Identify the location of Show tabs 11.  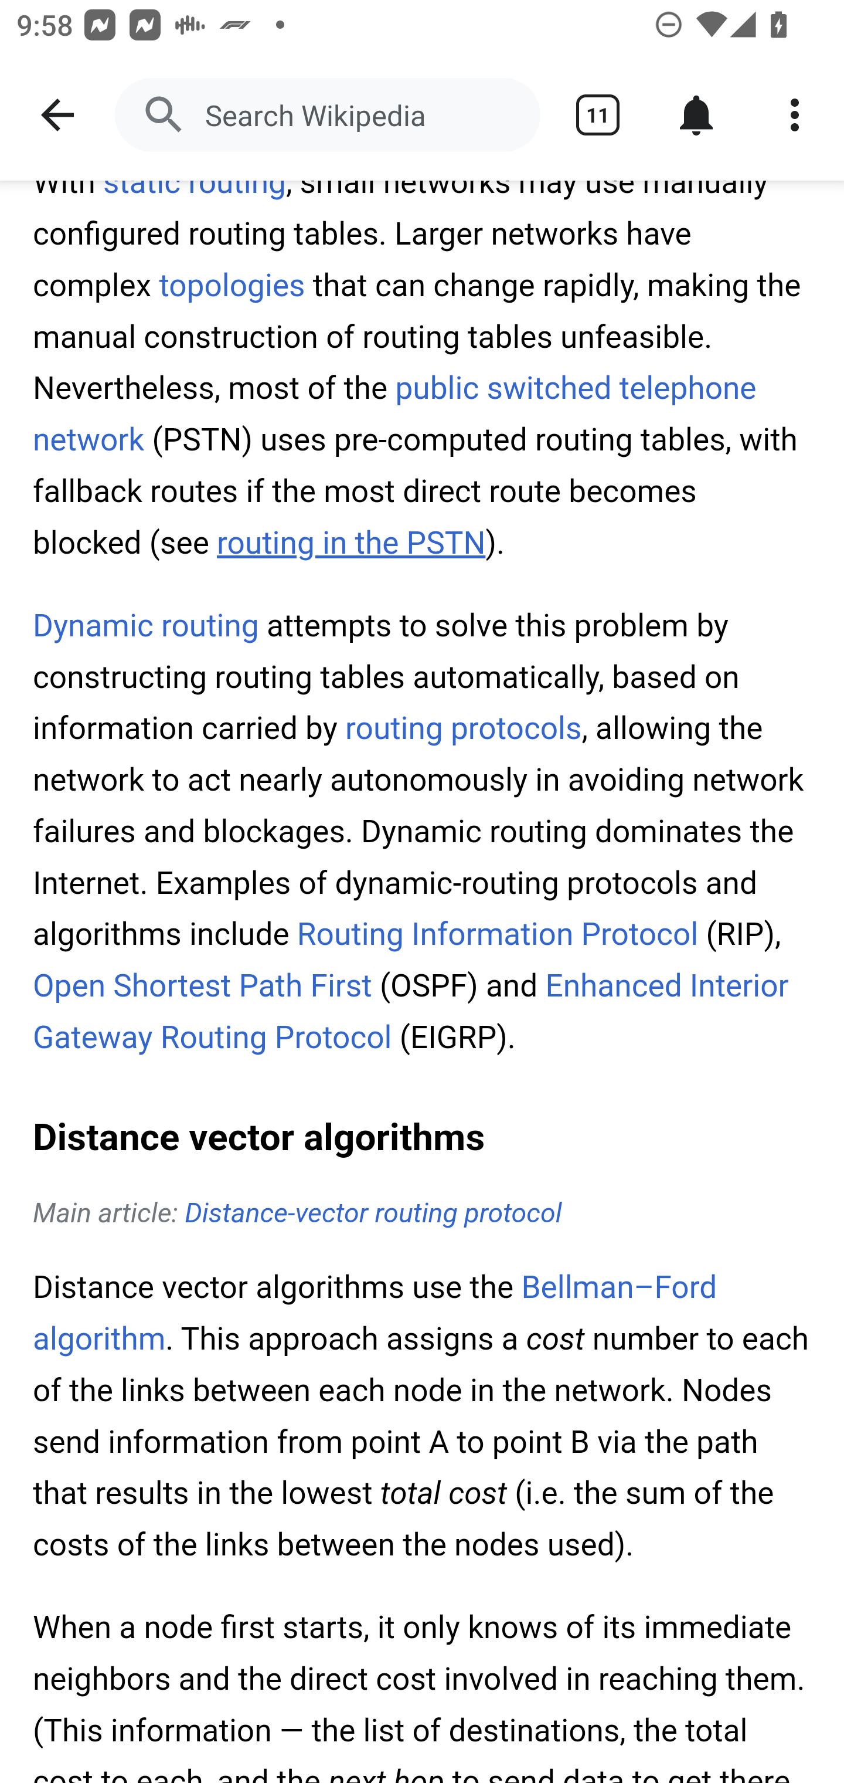
(598, 115).